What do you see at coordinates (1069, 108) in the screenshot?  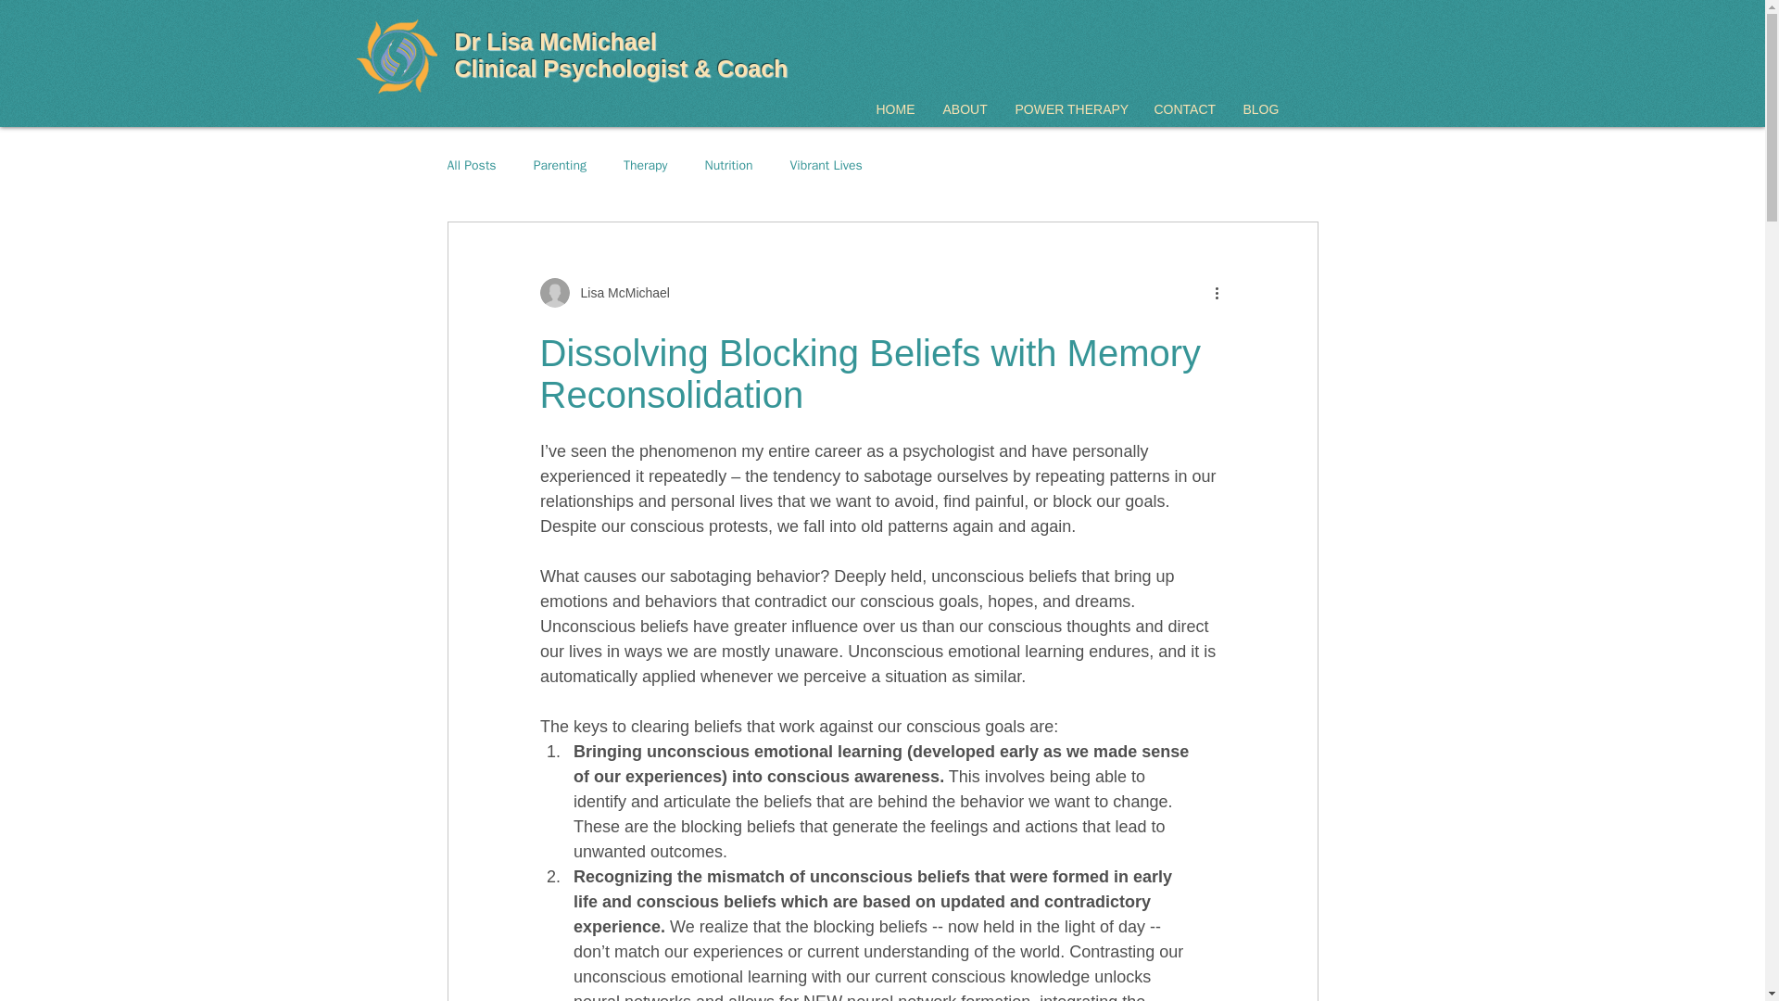 I see `POWER THERAPY` at bounding box center [1069, 108].